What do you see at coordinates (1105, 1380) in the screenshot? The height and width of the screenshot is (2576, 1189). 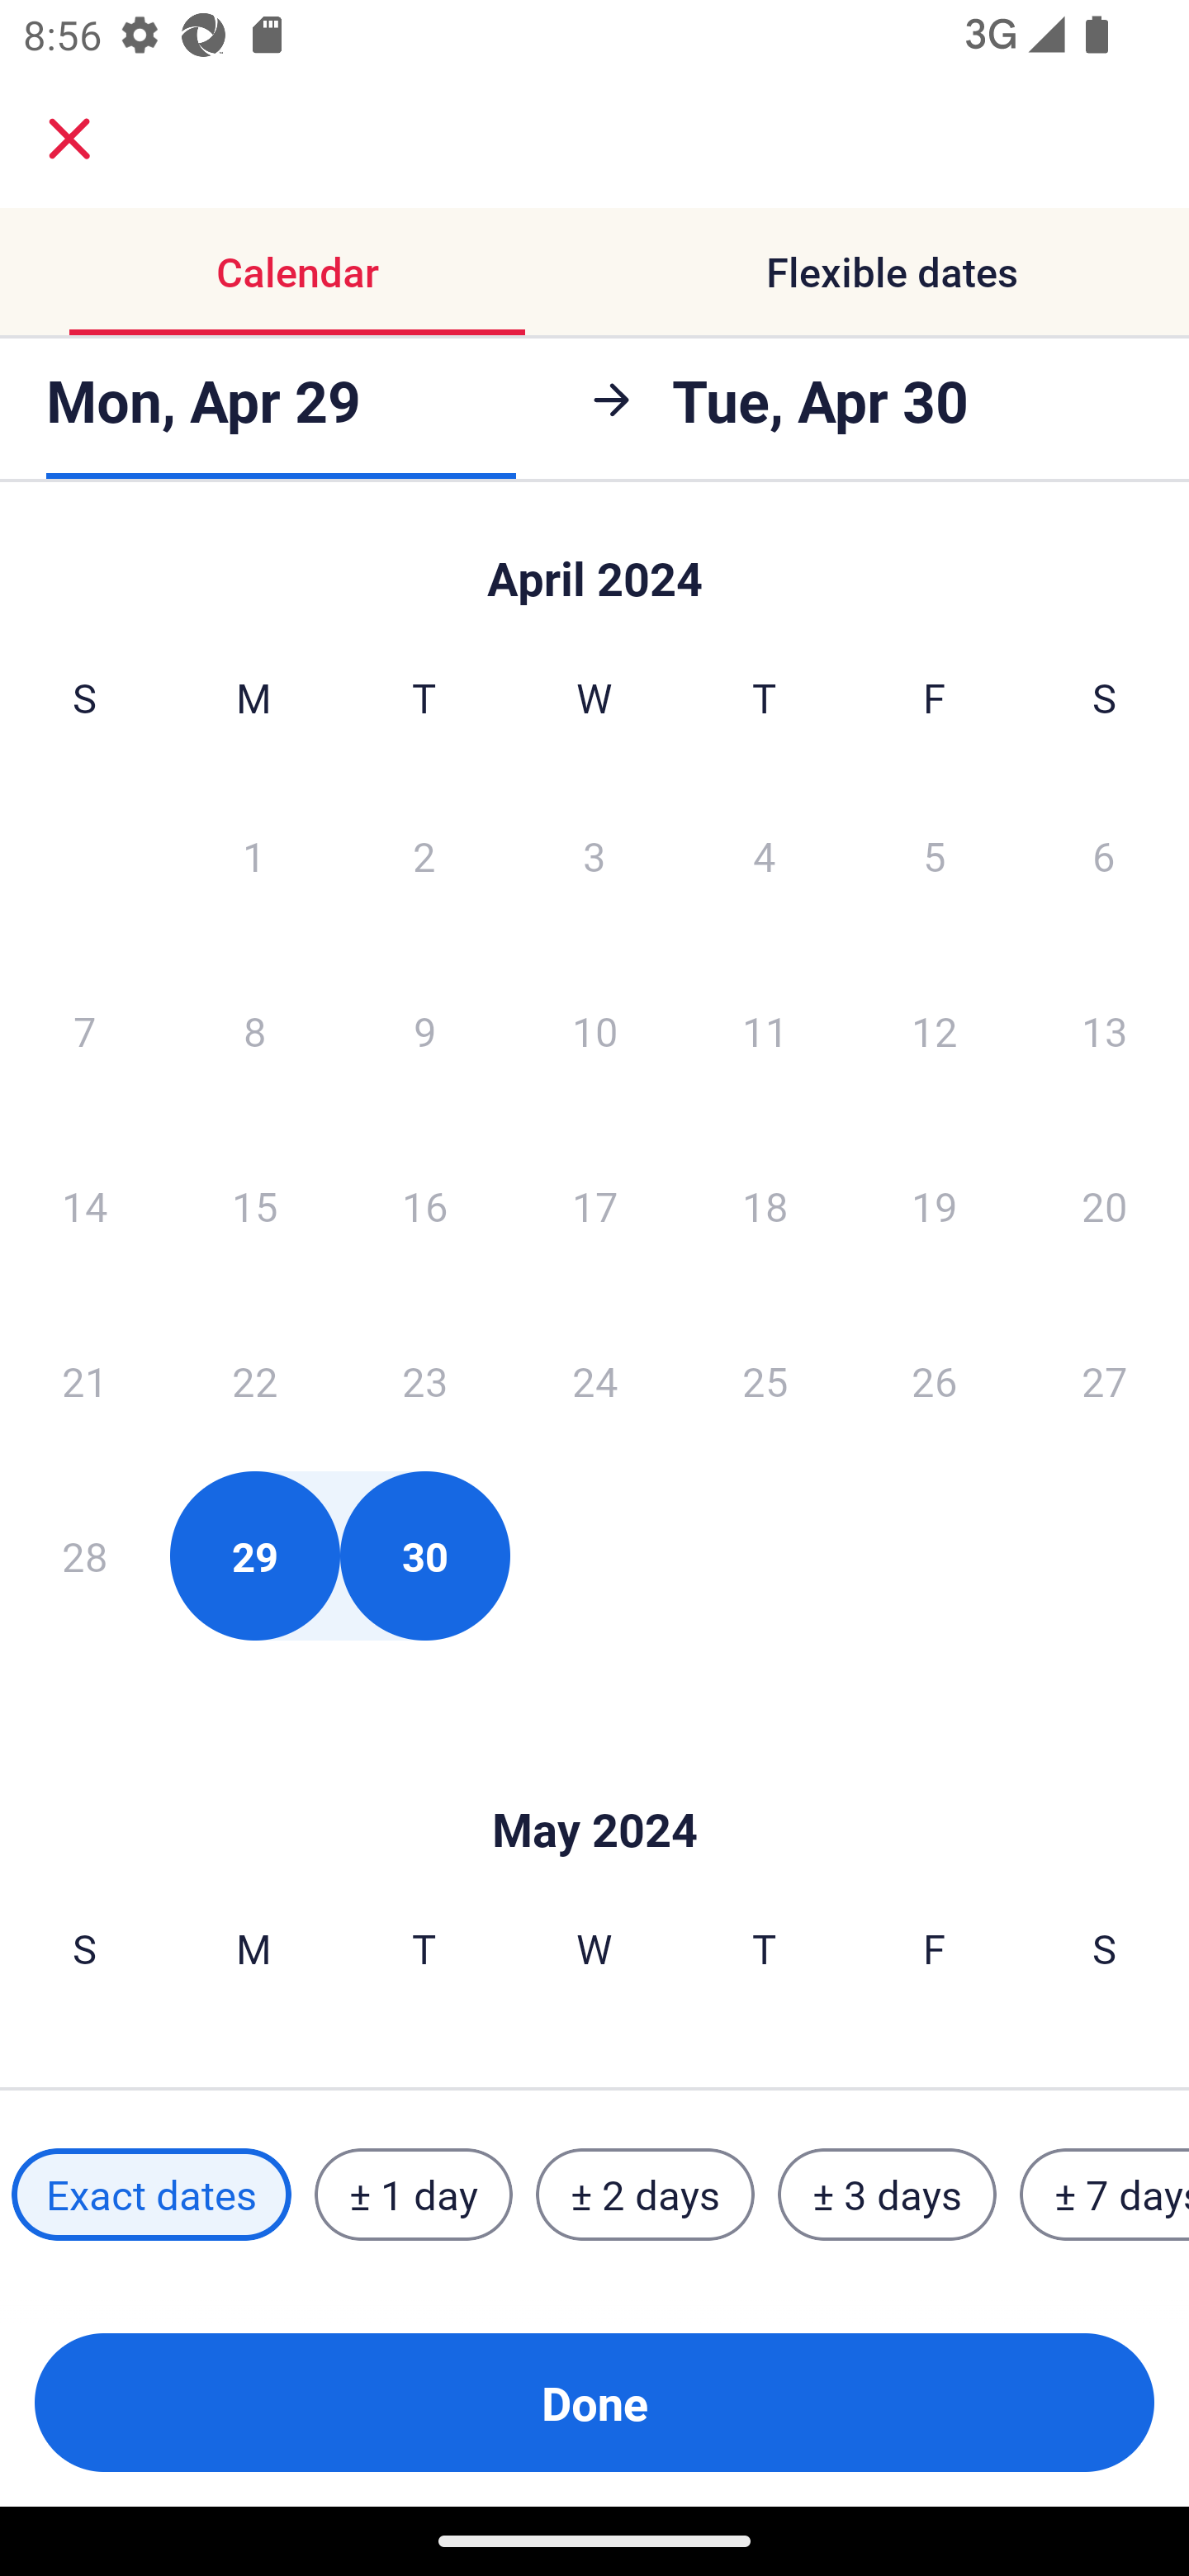 I see `27 Saturday, April 27, 2024` at bounding box center [1105, 1380].